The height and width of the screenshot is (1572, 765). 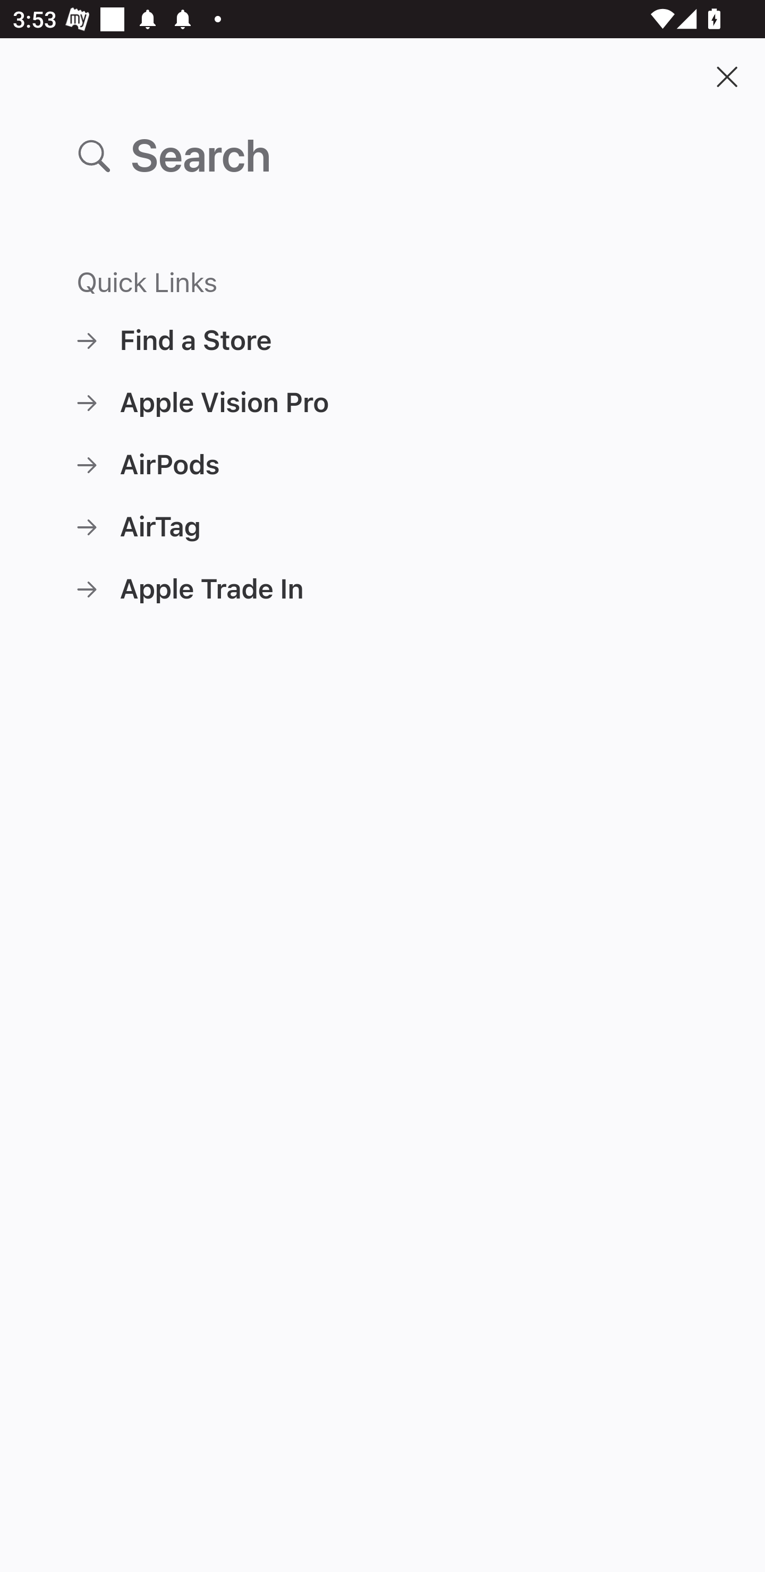 What do you see at coordinates (382, 588) in the screenshot?
I see `Apple Trade In` at bounding box center [382, 588].